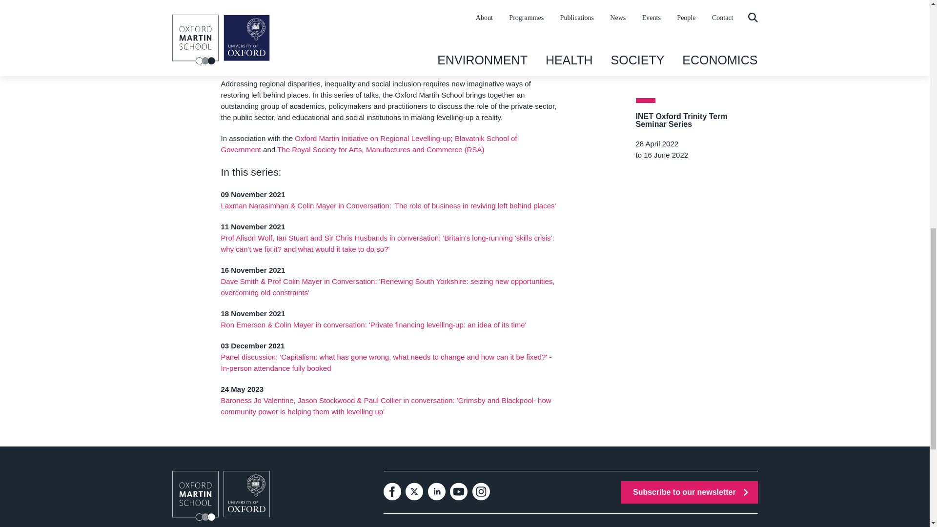 The image size is (937, 527). What do you see at coordinates (386, 362) in the screenshot?
I see `More on this event` at bounding box center [386, 362].